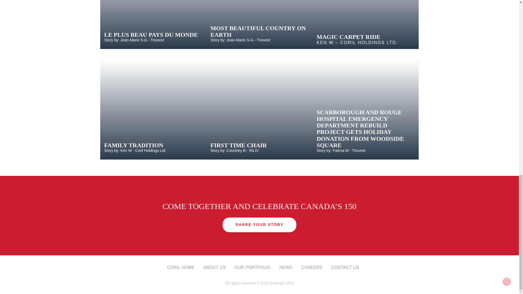 Image resolution: width=523 pixels, height=294 pixels. I want to click on CORIL HOME, so click(181, 267).